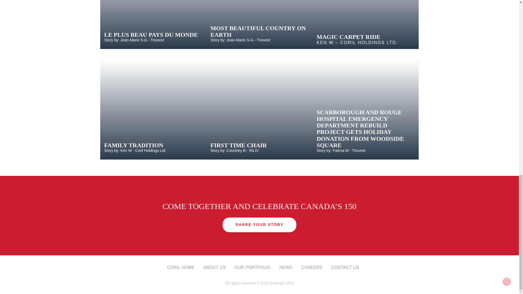 Image resolution: width=523 pixels, height=294 pixels. I want to click on CORIL HOME, so click(181, 267).